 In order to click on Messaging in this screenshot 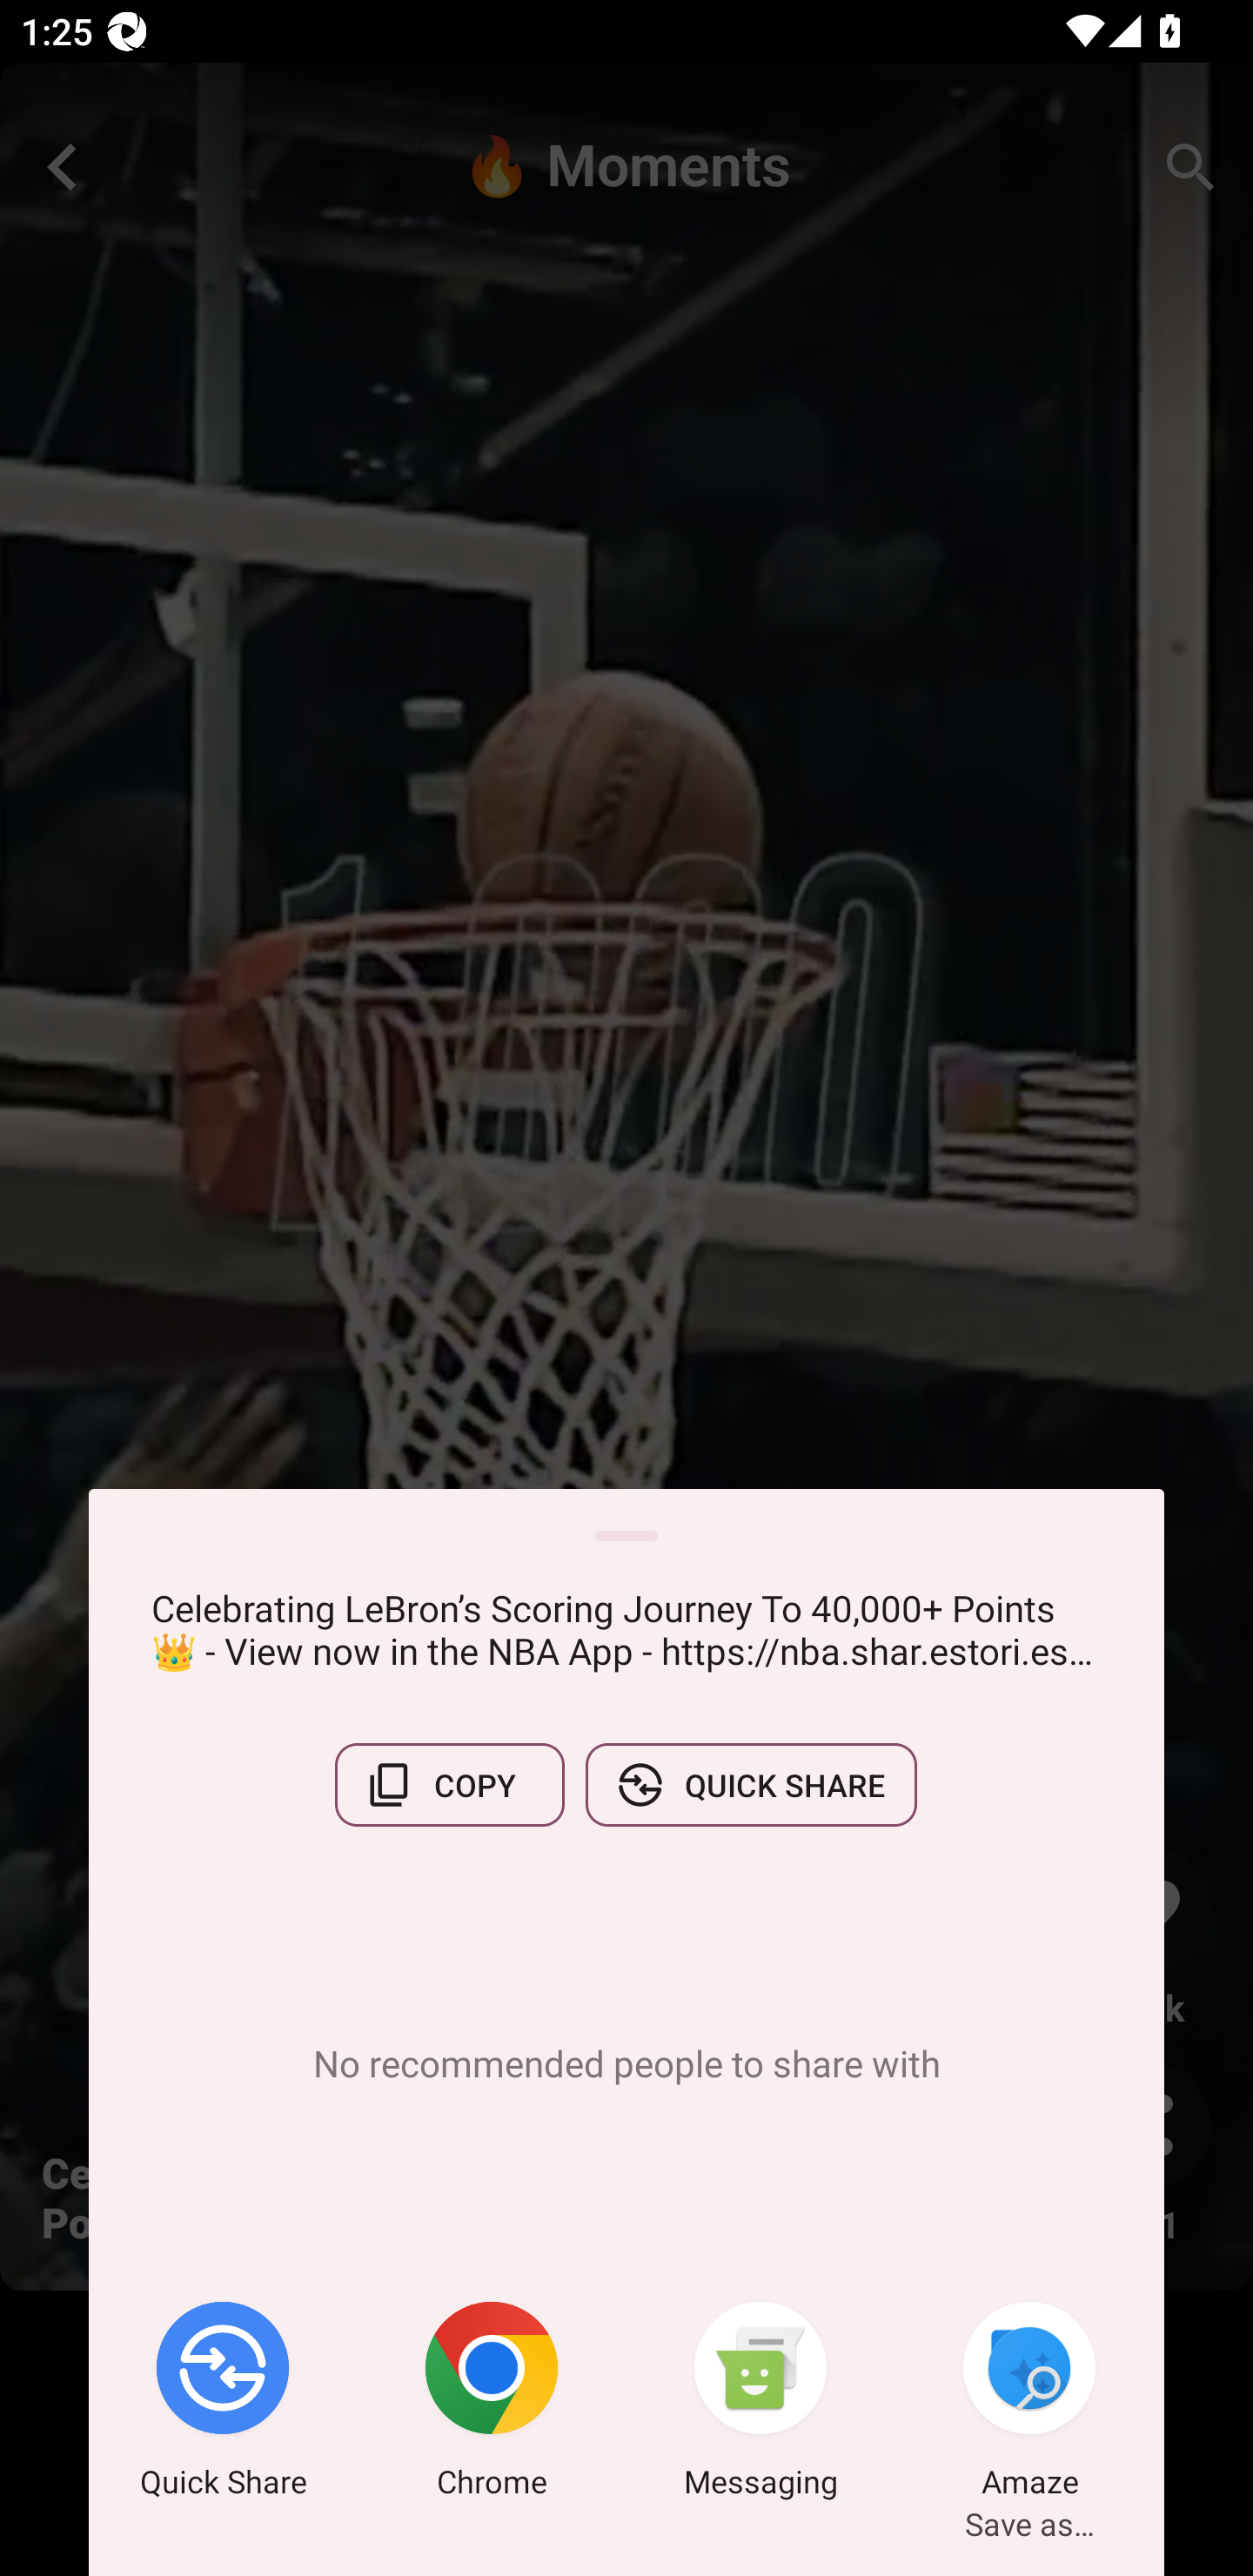, I will do `click(761, 2405)`.